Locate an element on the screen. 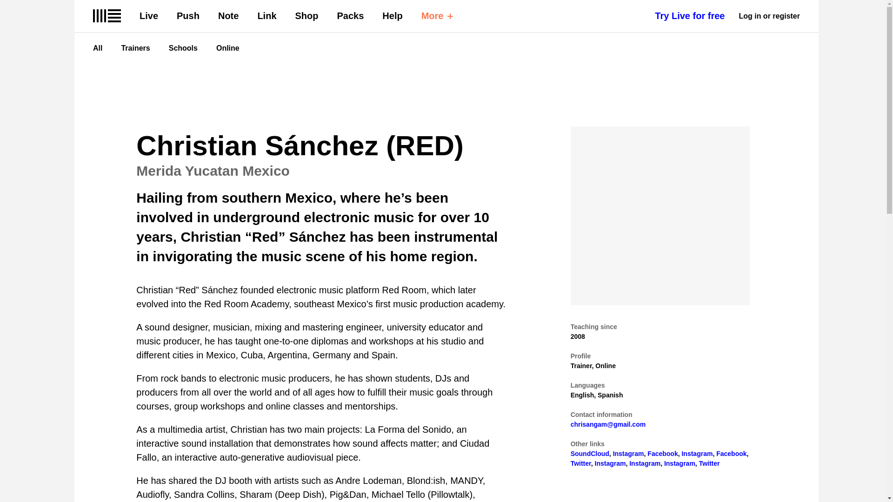  All is located at coordinates (98, 48).